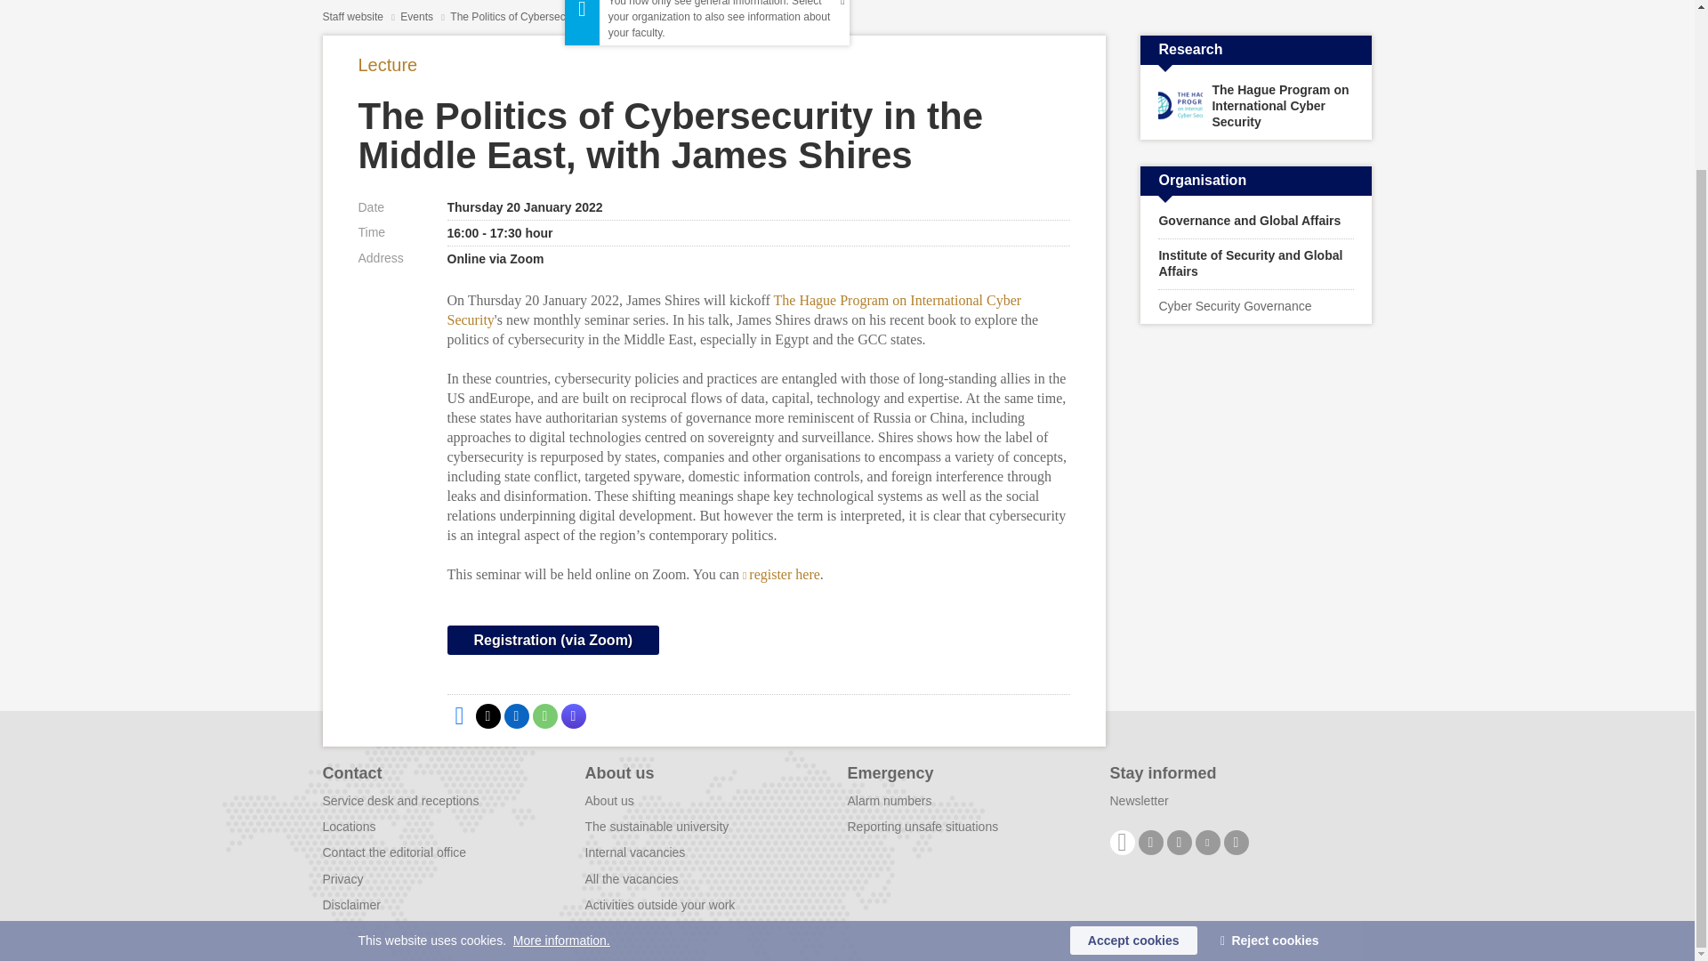 This screenshot has height=961, width=1708. What do you see at coordinates (516, 715) in the screenshot?
I see `Share on LinkedIn` at bounding box center [516, 715].